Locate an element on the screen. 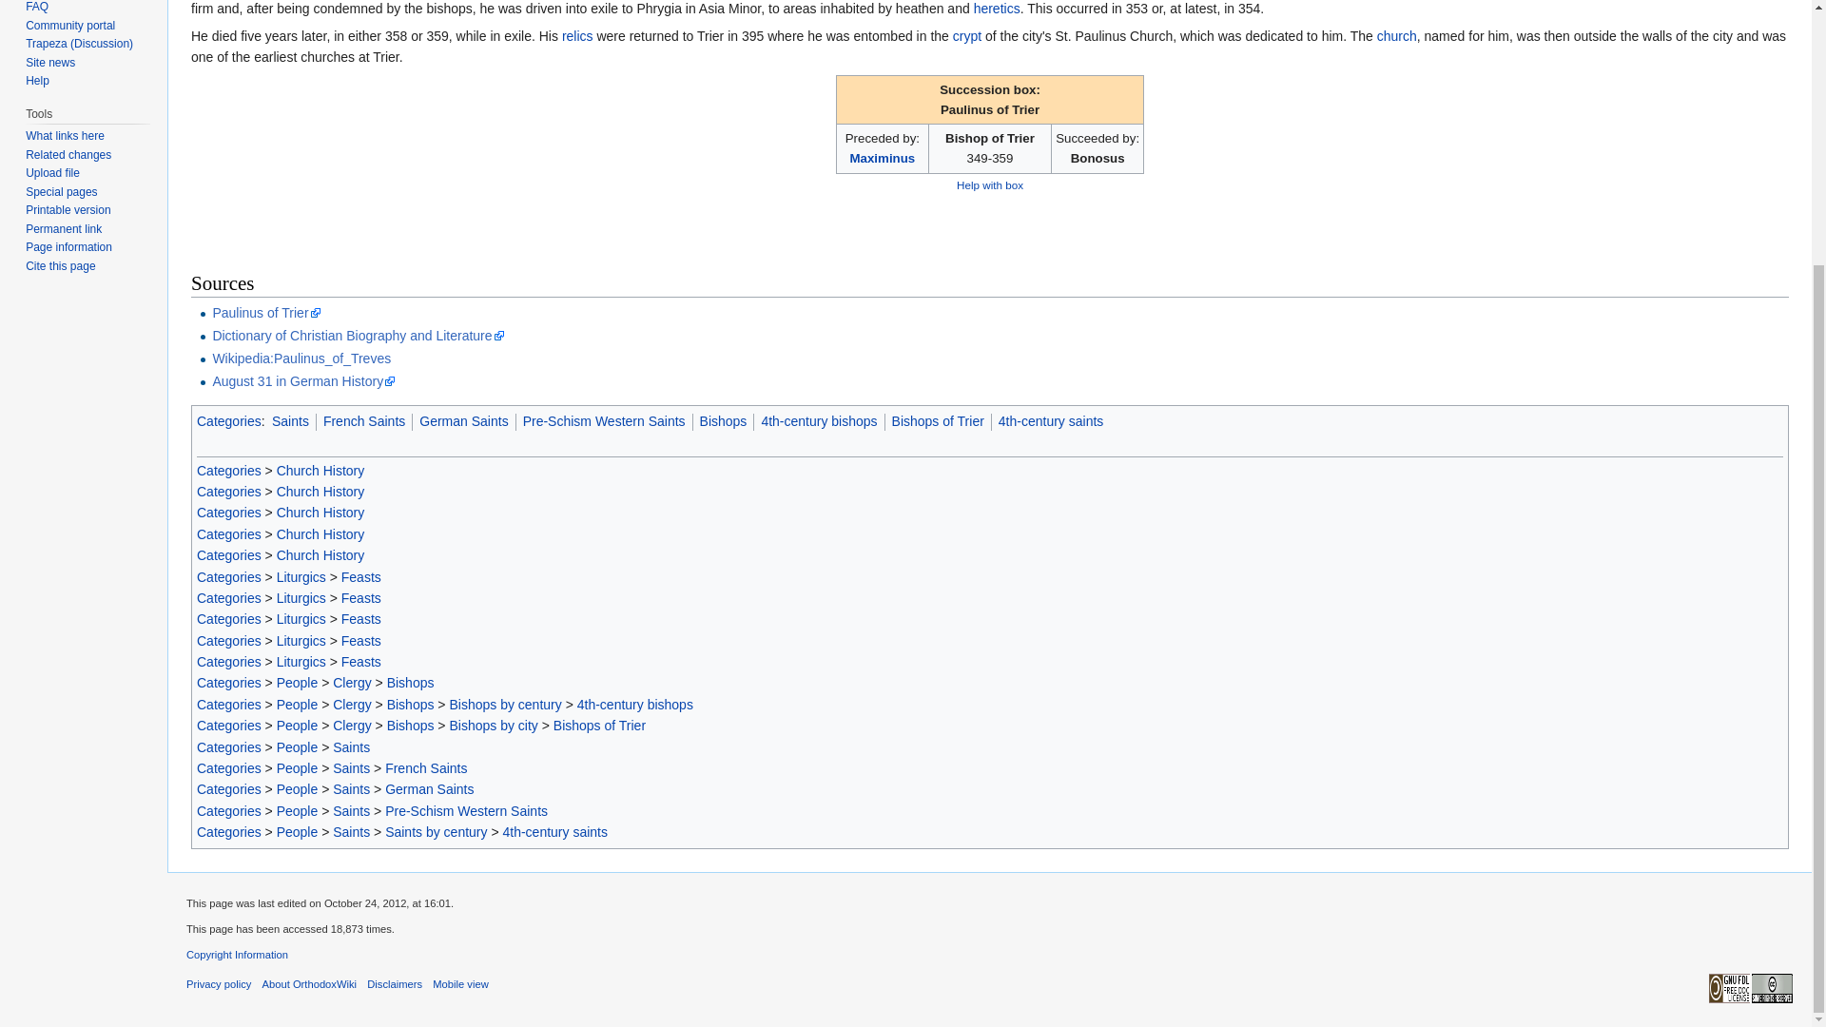 The height and width of the screenshot is (1027, 1826). Church History is located at coordinates (321, 512).